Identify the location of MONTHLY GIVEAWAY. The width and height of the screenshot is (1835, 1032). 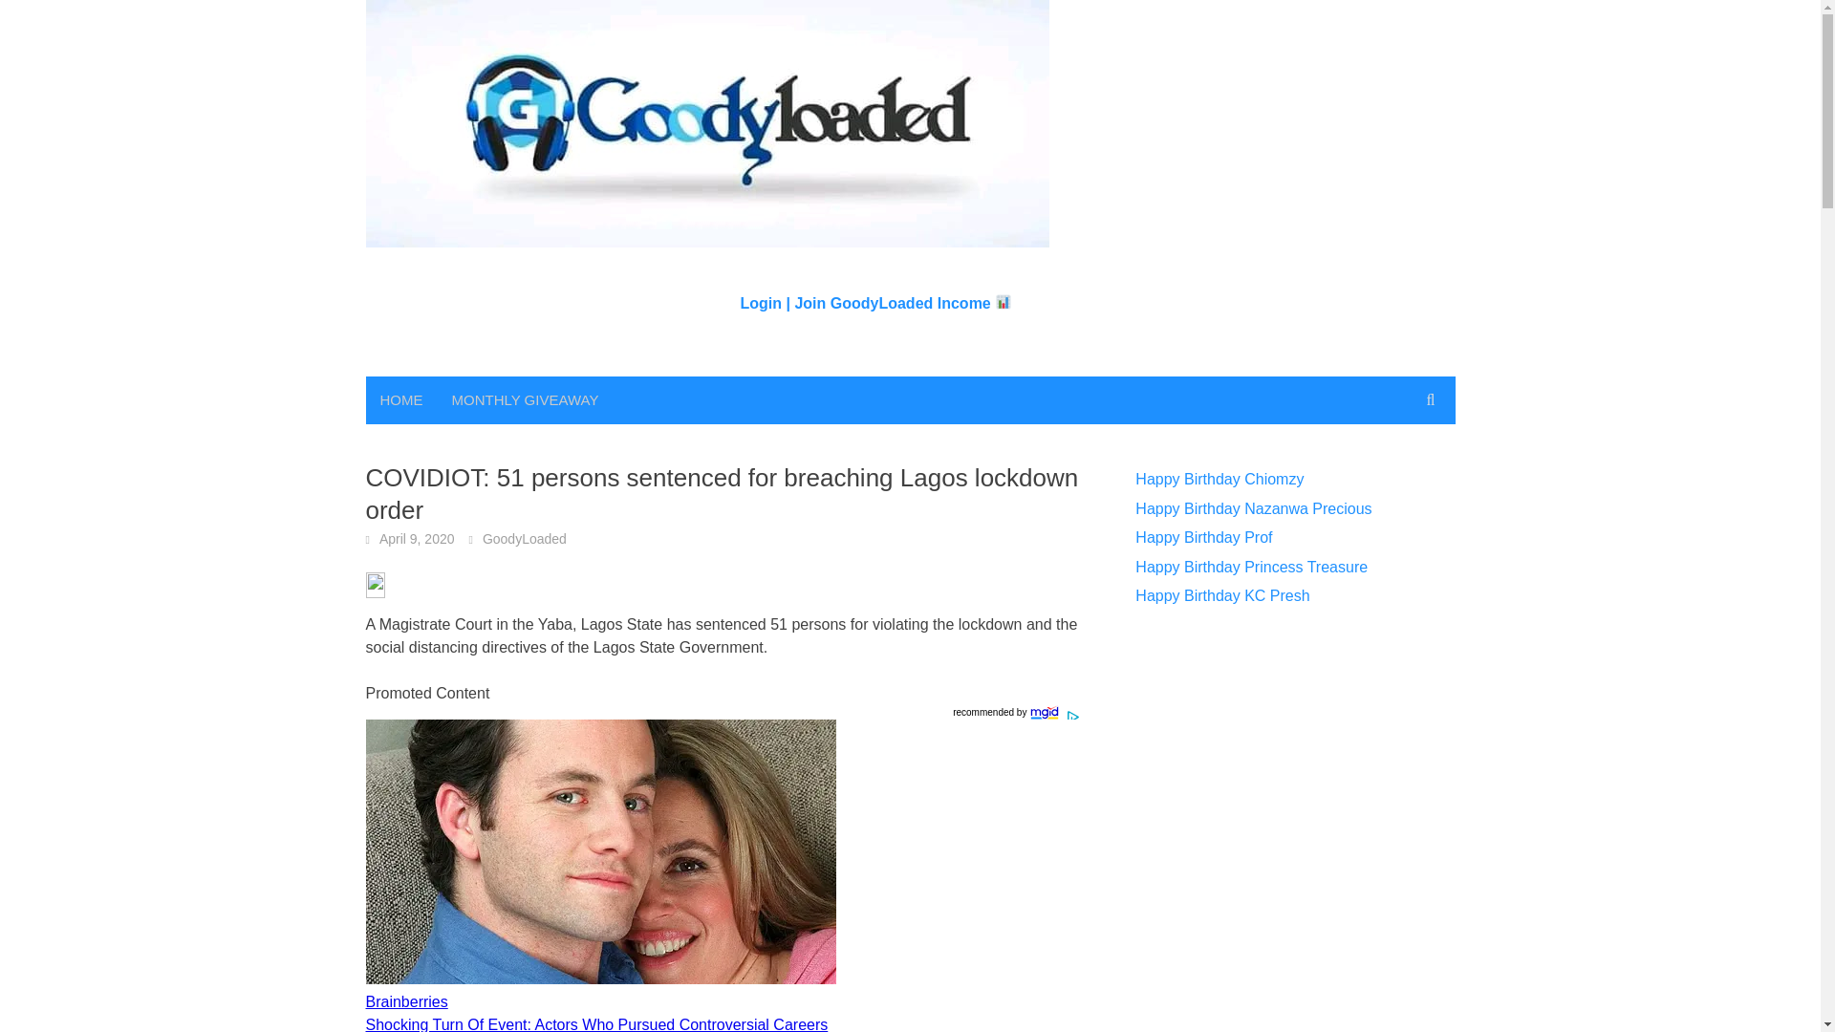
(526, 399).